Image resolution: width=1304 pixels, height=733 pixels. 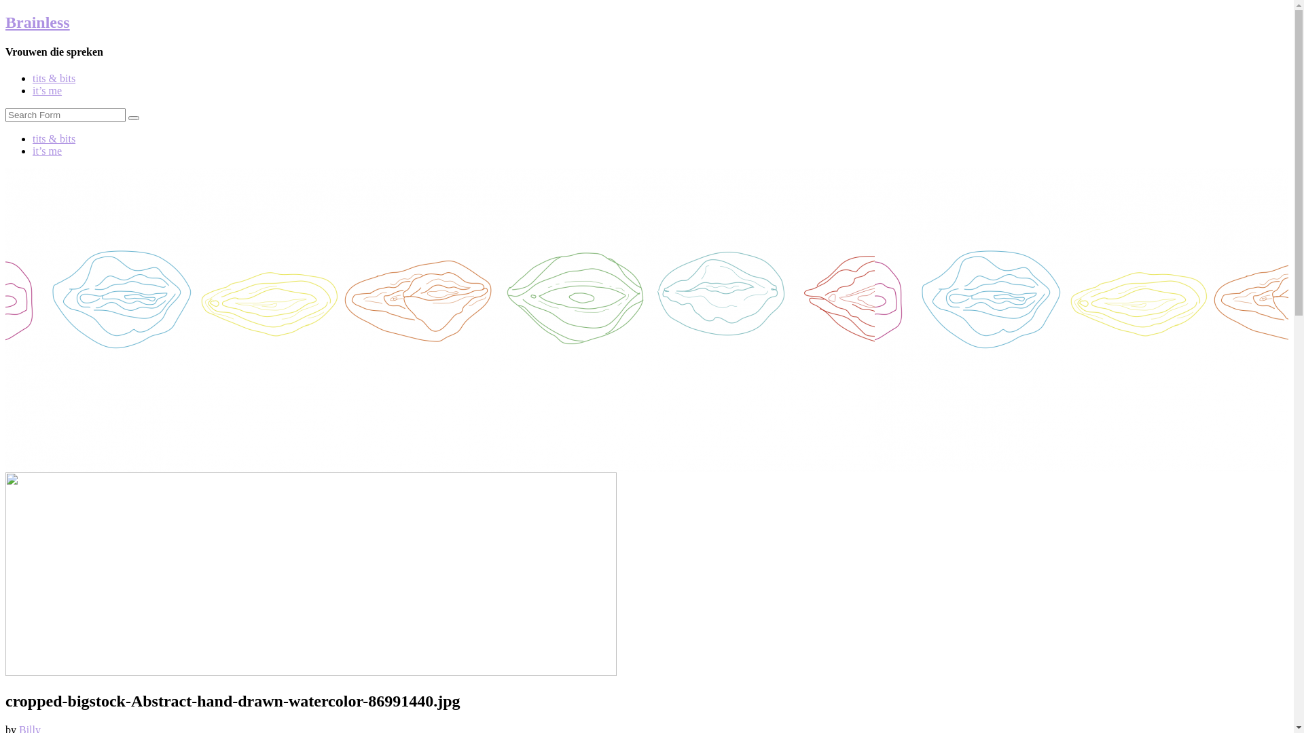 What do you see at coordinates (54, 79) in the screenshot?
I see `tits & bits` at bounding box center [54, 79].